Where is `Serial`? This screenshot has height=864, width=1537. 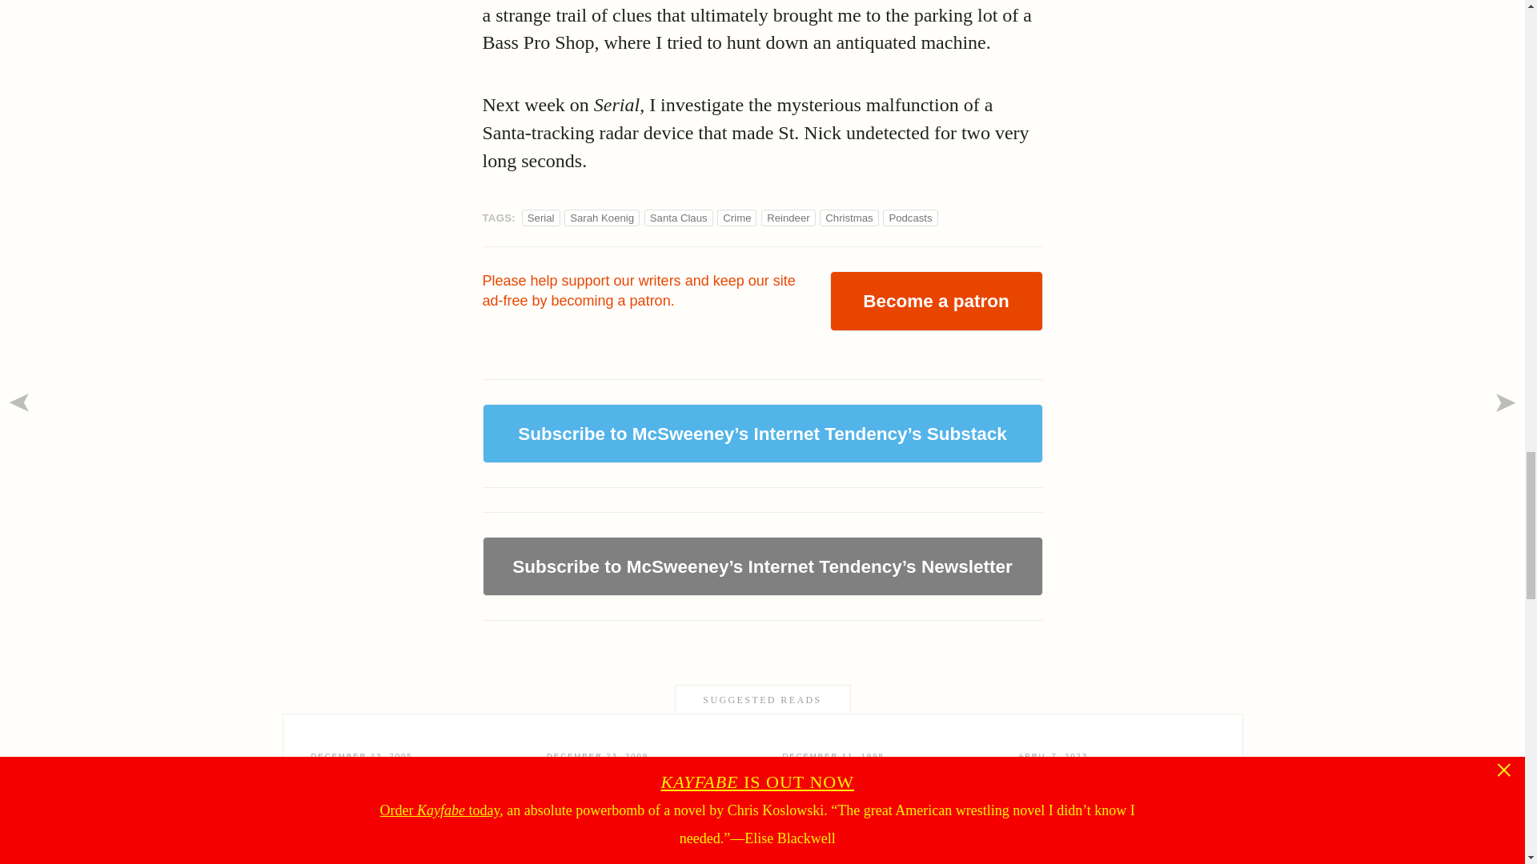 Serial is located at coordinates (541, 218).